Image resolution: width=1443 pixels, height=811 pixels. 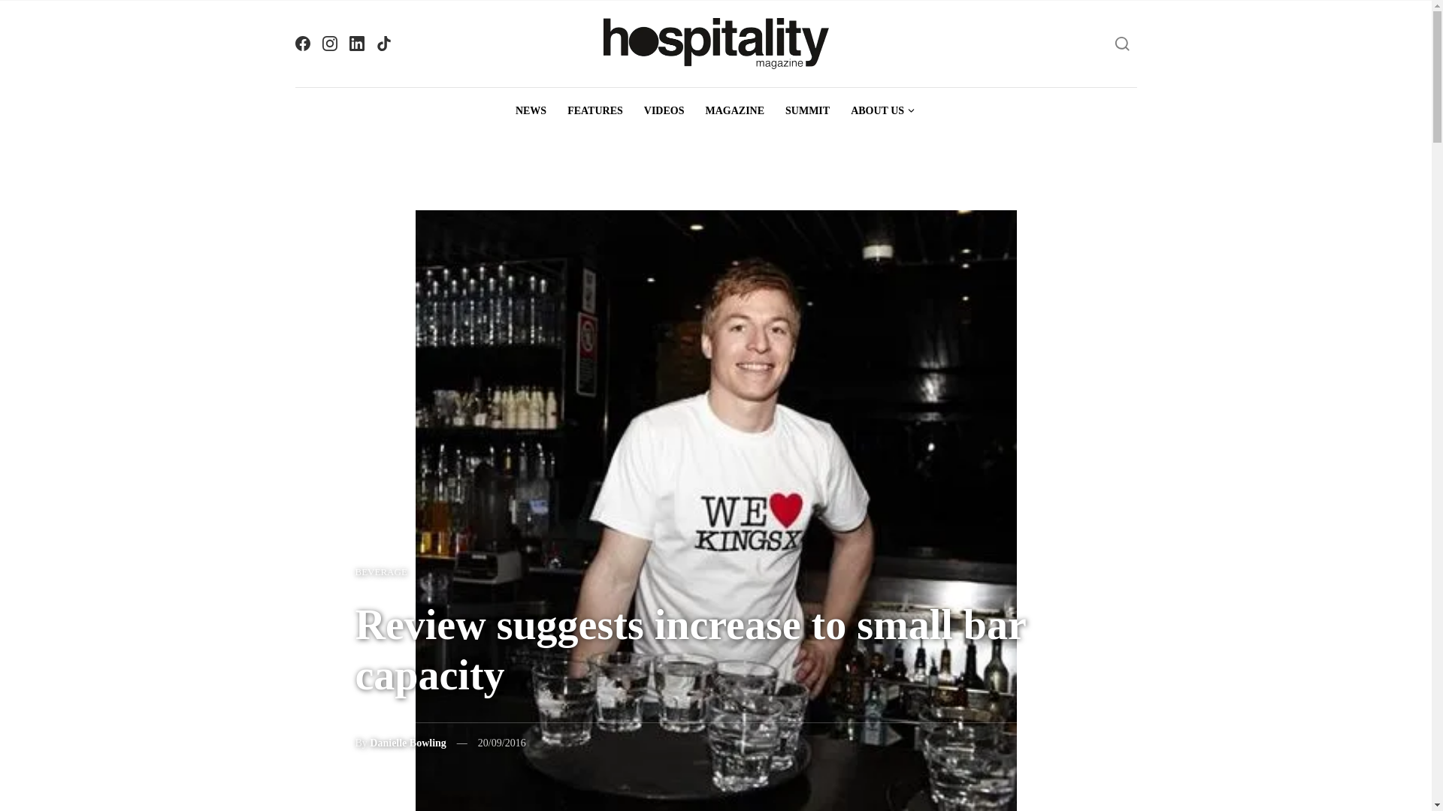 What do you see at coordinates (531, 111) in the screenshot?
I see `NEWS` at bounding box center [531, 111].